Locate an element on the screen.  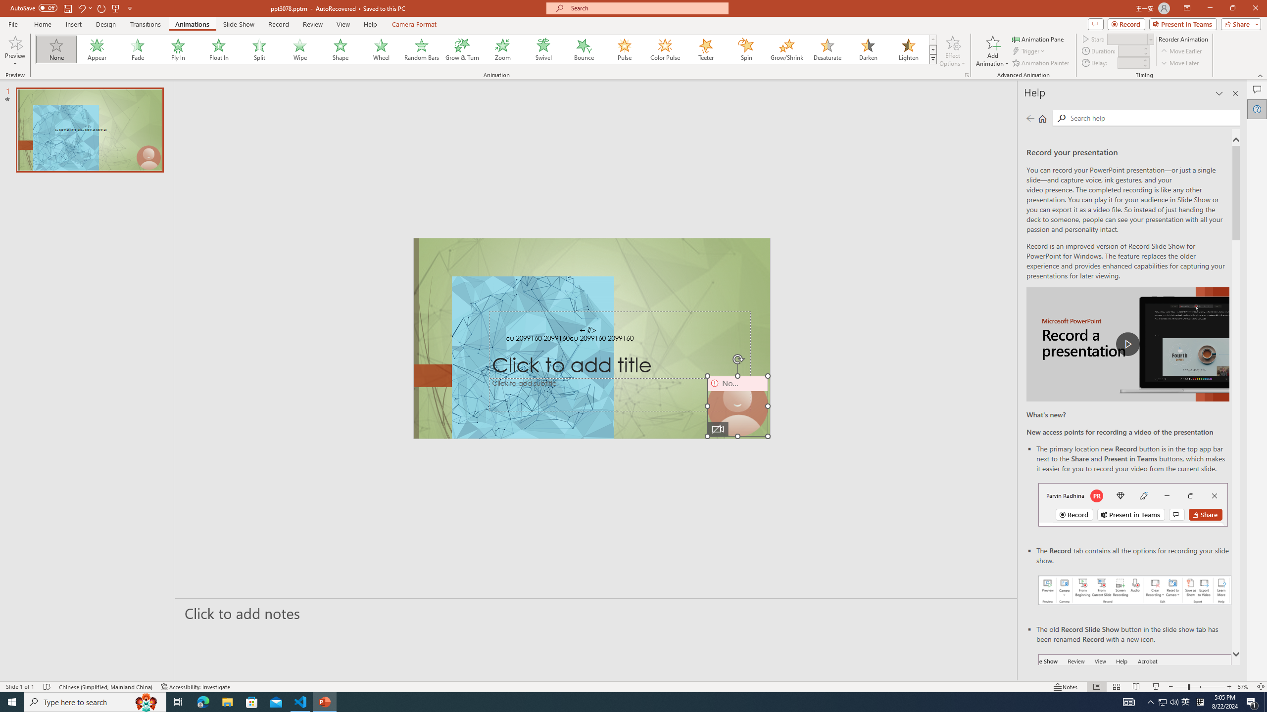
Fade is located at coordinates (138, 49).